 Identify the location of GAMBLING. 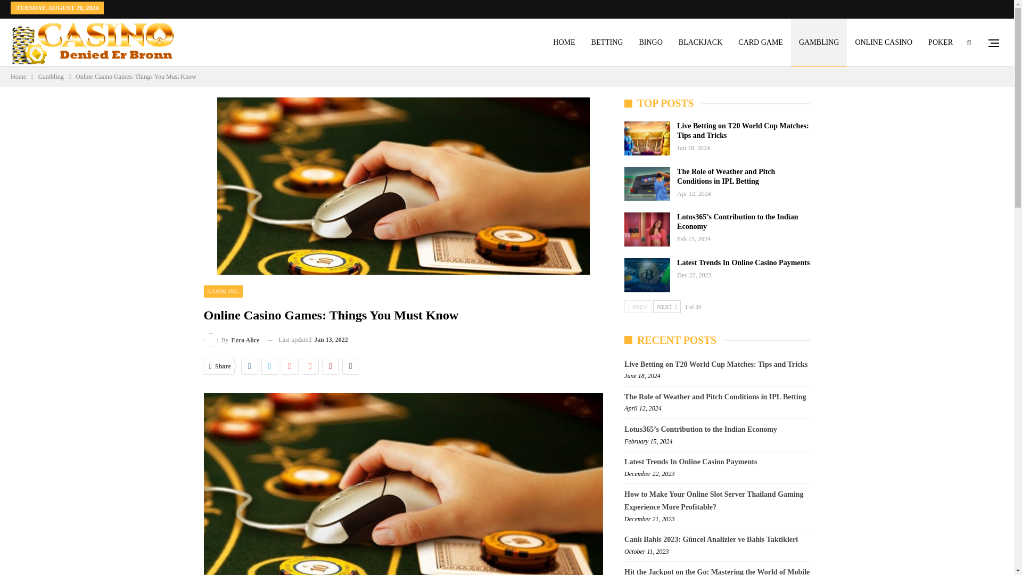
(819, 43).